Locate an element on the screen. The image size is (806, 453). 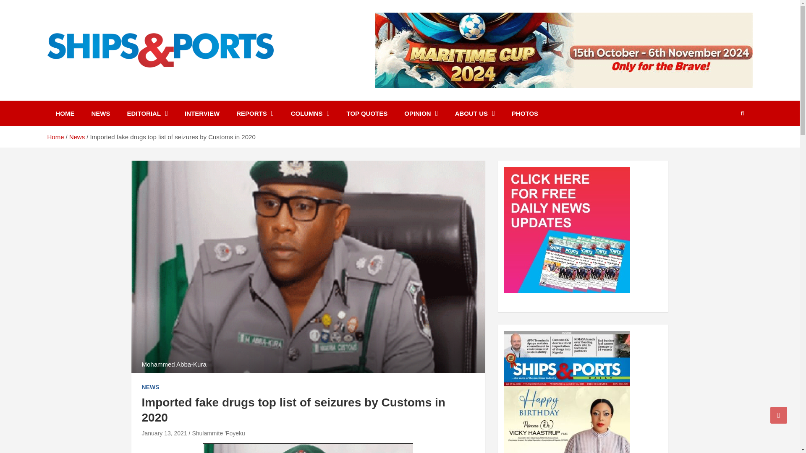
News is located at coordinates (77, 137).